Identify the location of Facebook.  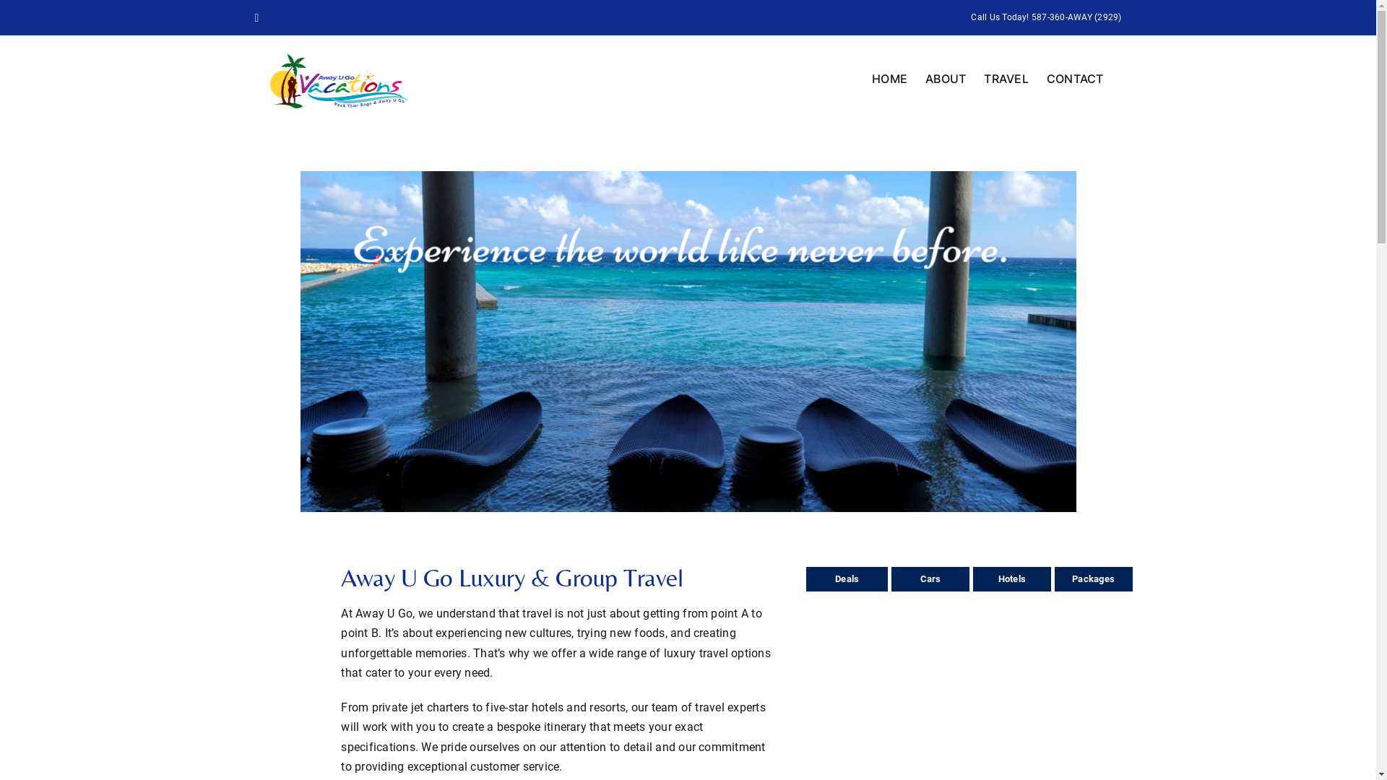
(256, 17).